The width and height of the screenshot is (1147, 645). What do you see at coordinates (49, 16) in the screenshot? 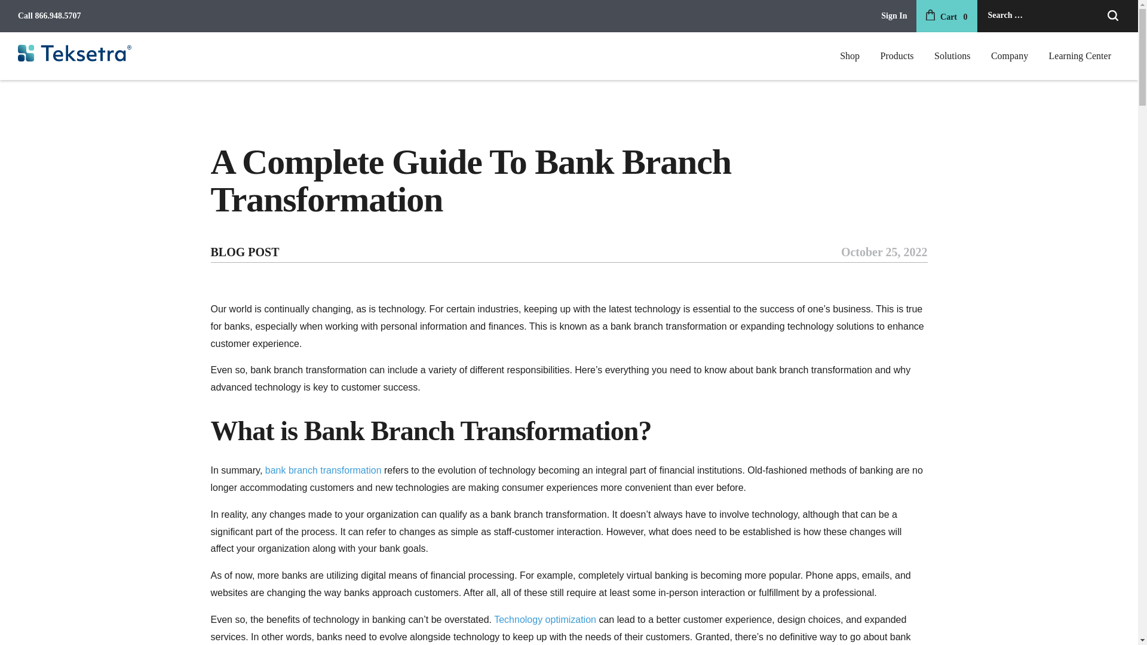
I see `Call 866.948.5707` at bounding box center [49, 16].